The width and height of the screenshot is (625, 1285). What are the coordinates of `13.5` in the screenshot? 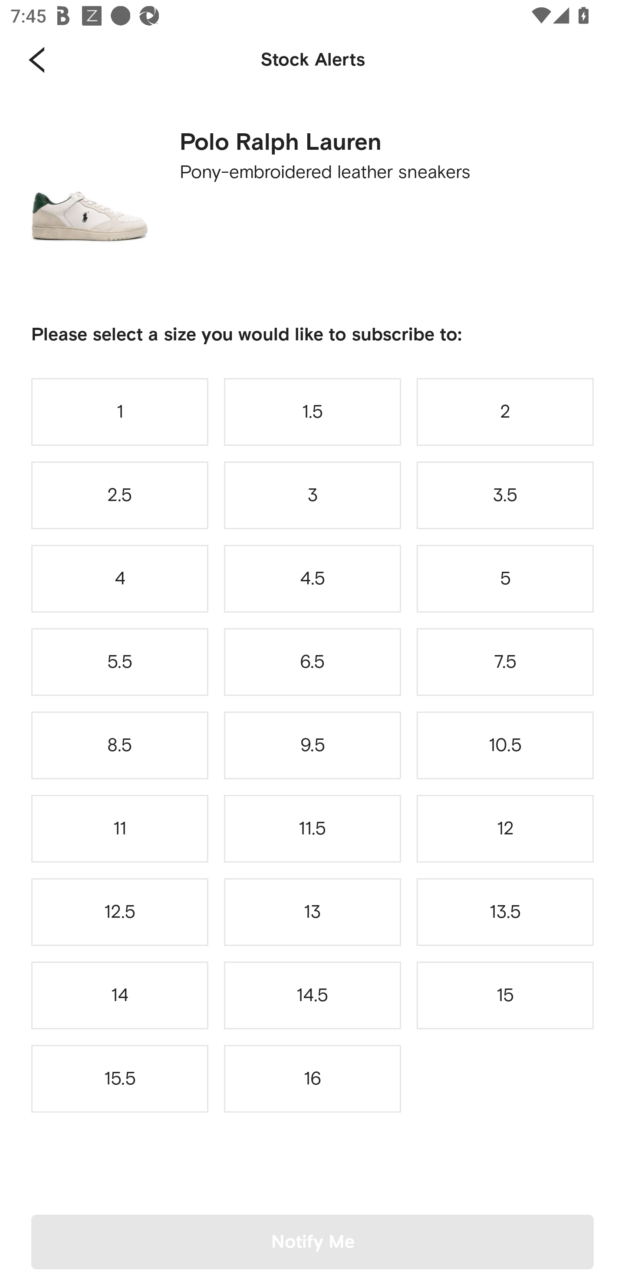 It's located at (505, 912).